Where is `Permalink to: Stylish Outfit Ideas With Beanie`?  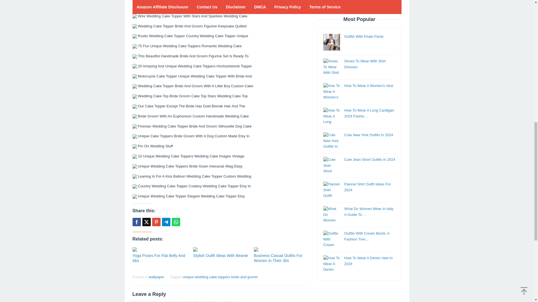 Permalink to: Stylish Outfit Ideas With Beanie is located at coordinates (221, 256).